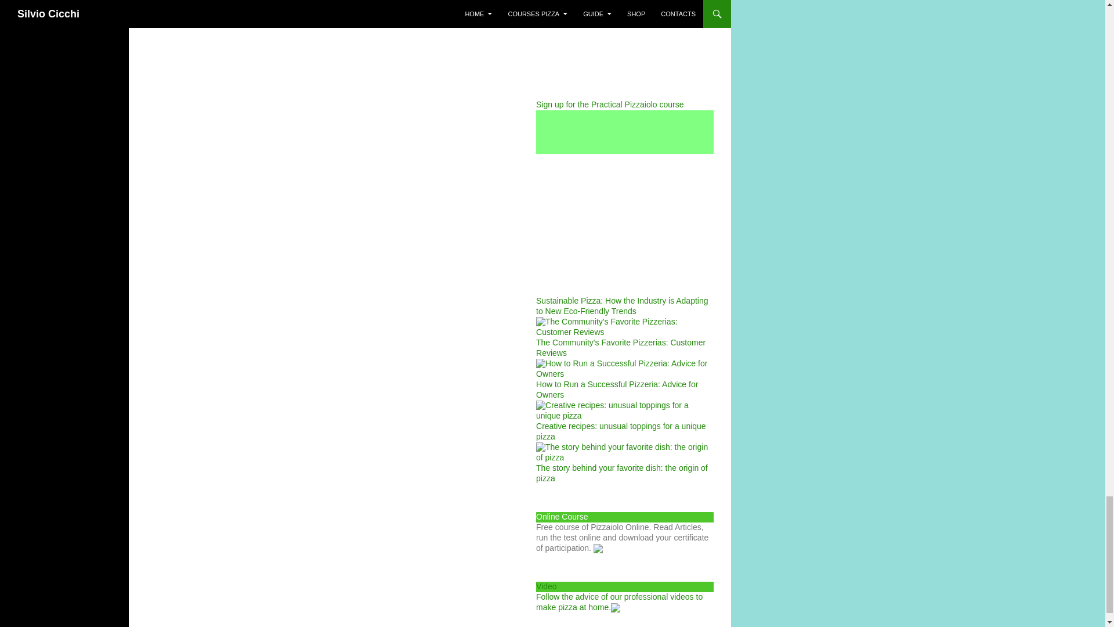 This screenshot has height=627, width=1114. What do you see at coordinates (624, 55) in the screenshot?
I see `Sign up for the Practical Pizzaiolo course` at bounding box center [624, 55].